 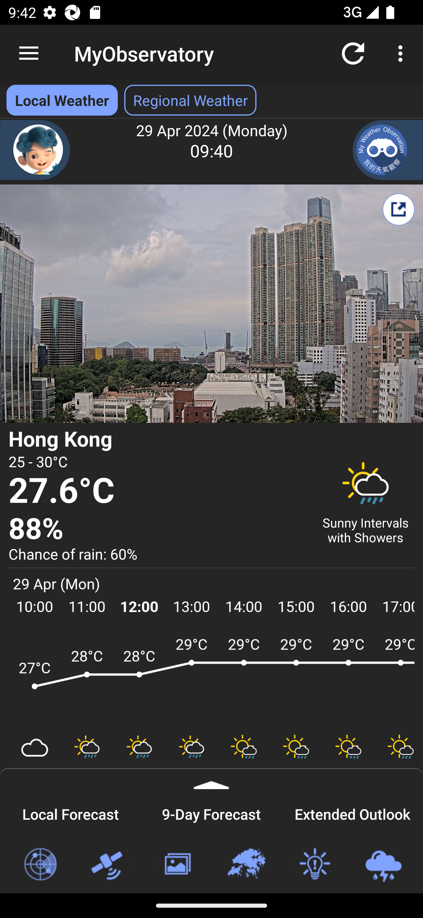 What do you see at coordinates (158, 491) in the screenshot?
I see `27.6°C Temperature
27.6 degree Celsius` at bounding box center [158, 491].